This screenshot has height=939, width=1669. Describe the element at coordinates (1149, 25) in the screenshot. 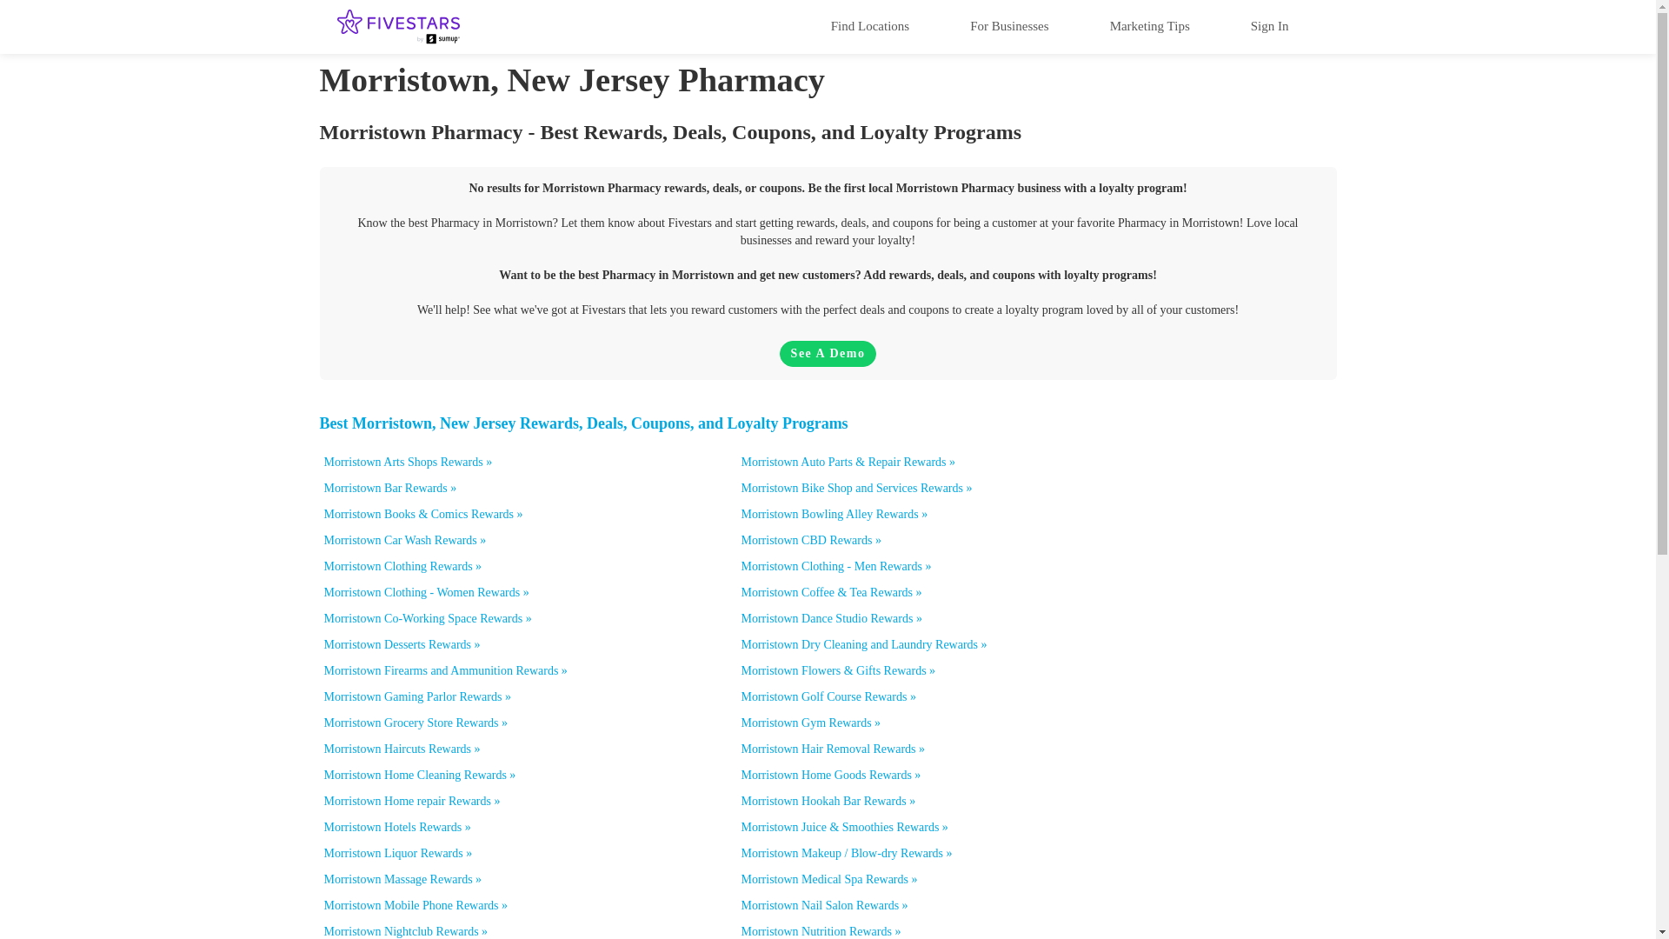

I see `Marketing Tips and Blog` at that location.